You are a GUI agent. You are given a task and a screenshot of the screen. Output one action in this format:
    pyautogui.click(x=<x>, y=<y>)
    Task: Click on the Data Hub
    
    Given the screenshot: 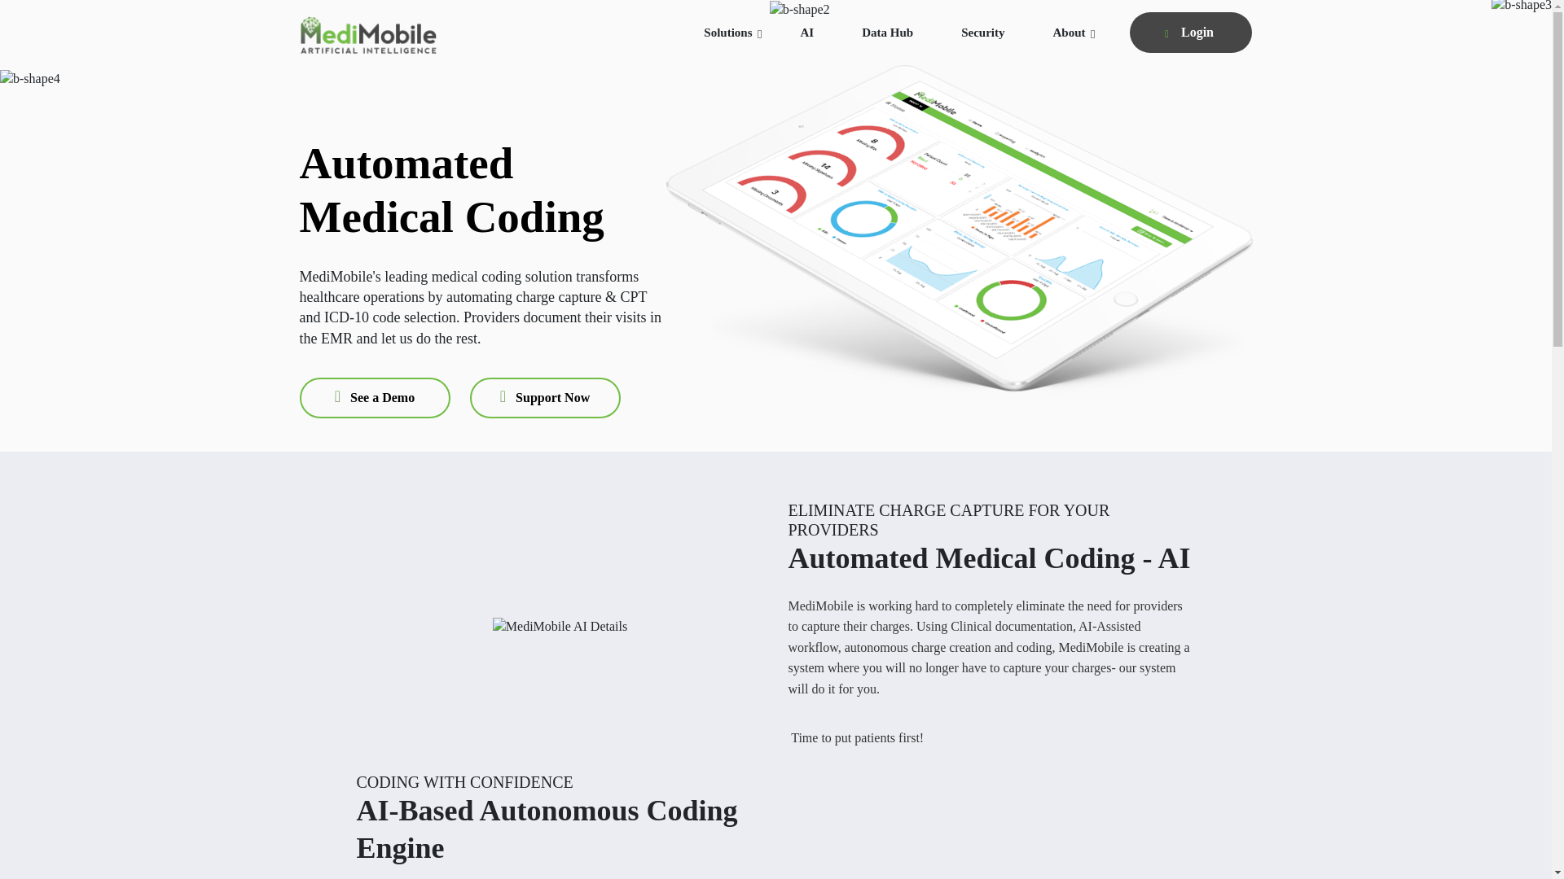 What is the action you would take?
    pyautogui.click(x=887, y=44)
    